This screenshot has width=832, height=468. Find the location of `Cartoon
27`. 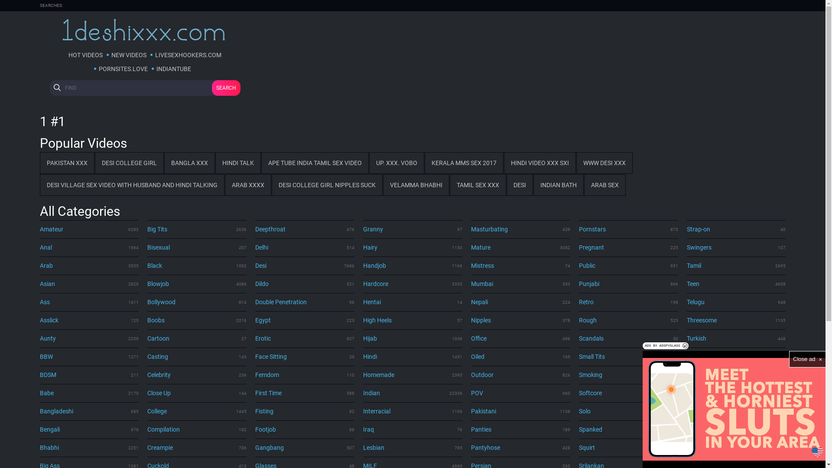

Cartoon
27 is located at coordinates (197, 338).